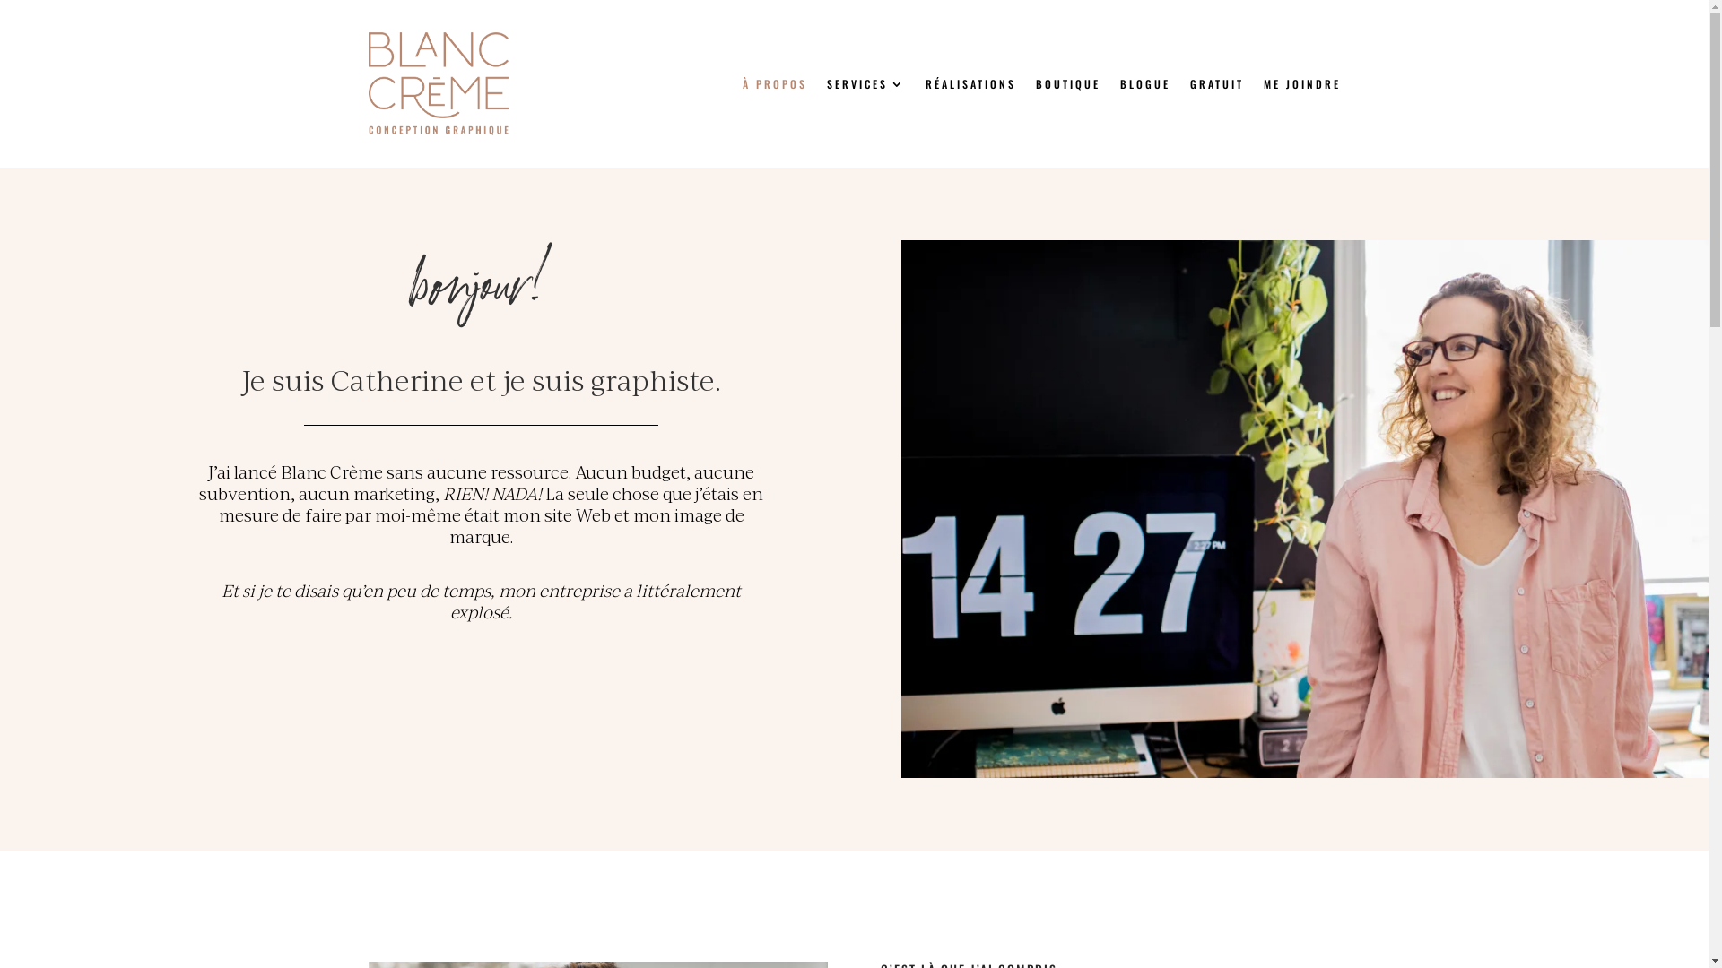 The width and height of the screenshot is (1722, 968). What do you see at coordinates (1144, 84) in the screenshot?
I see `BLOGUE` at bounding box center [1144, 84].